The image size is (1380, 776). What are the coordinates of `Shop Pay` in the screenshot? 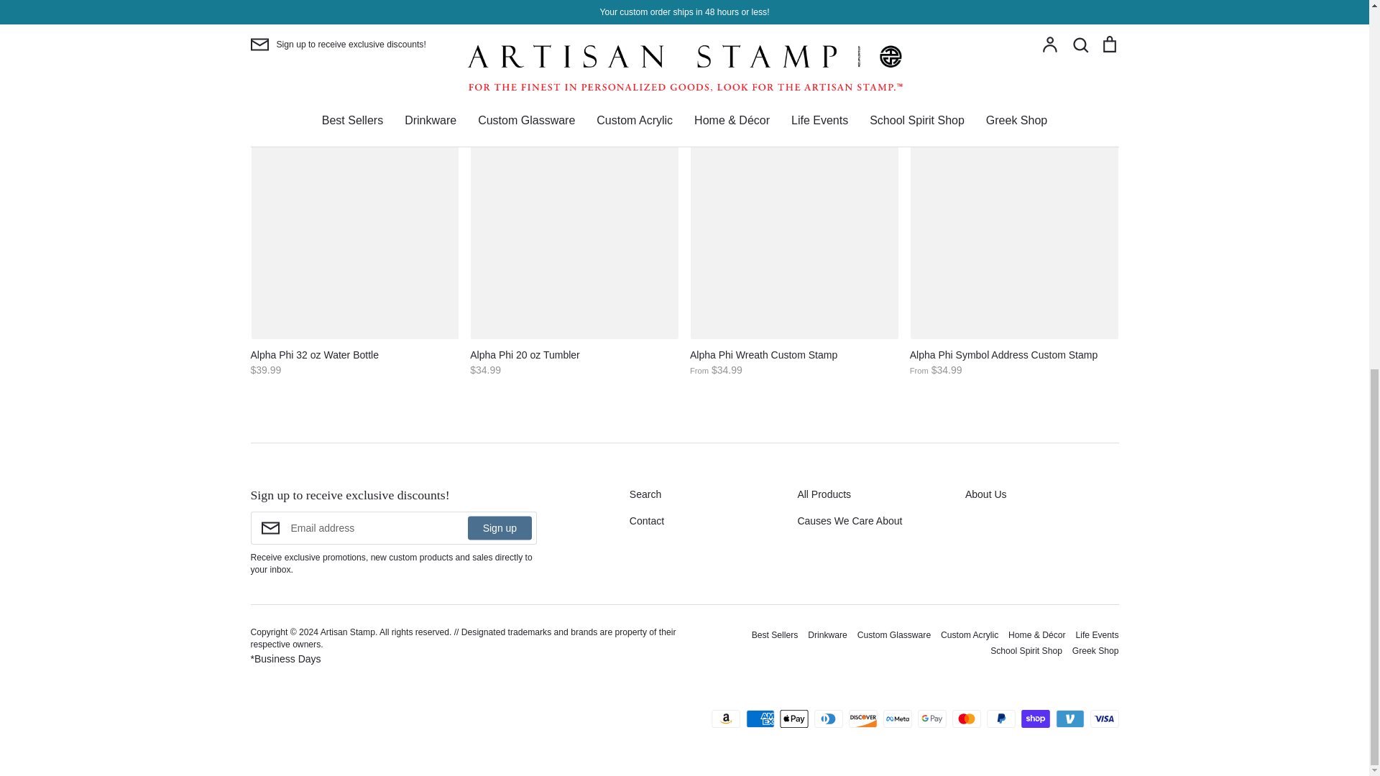 It's located at (1035, 719).